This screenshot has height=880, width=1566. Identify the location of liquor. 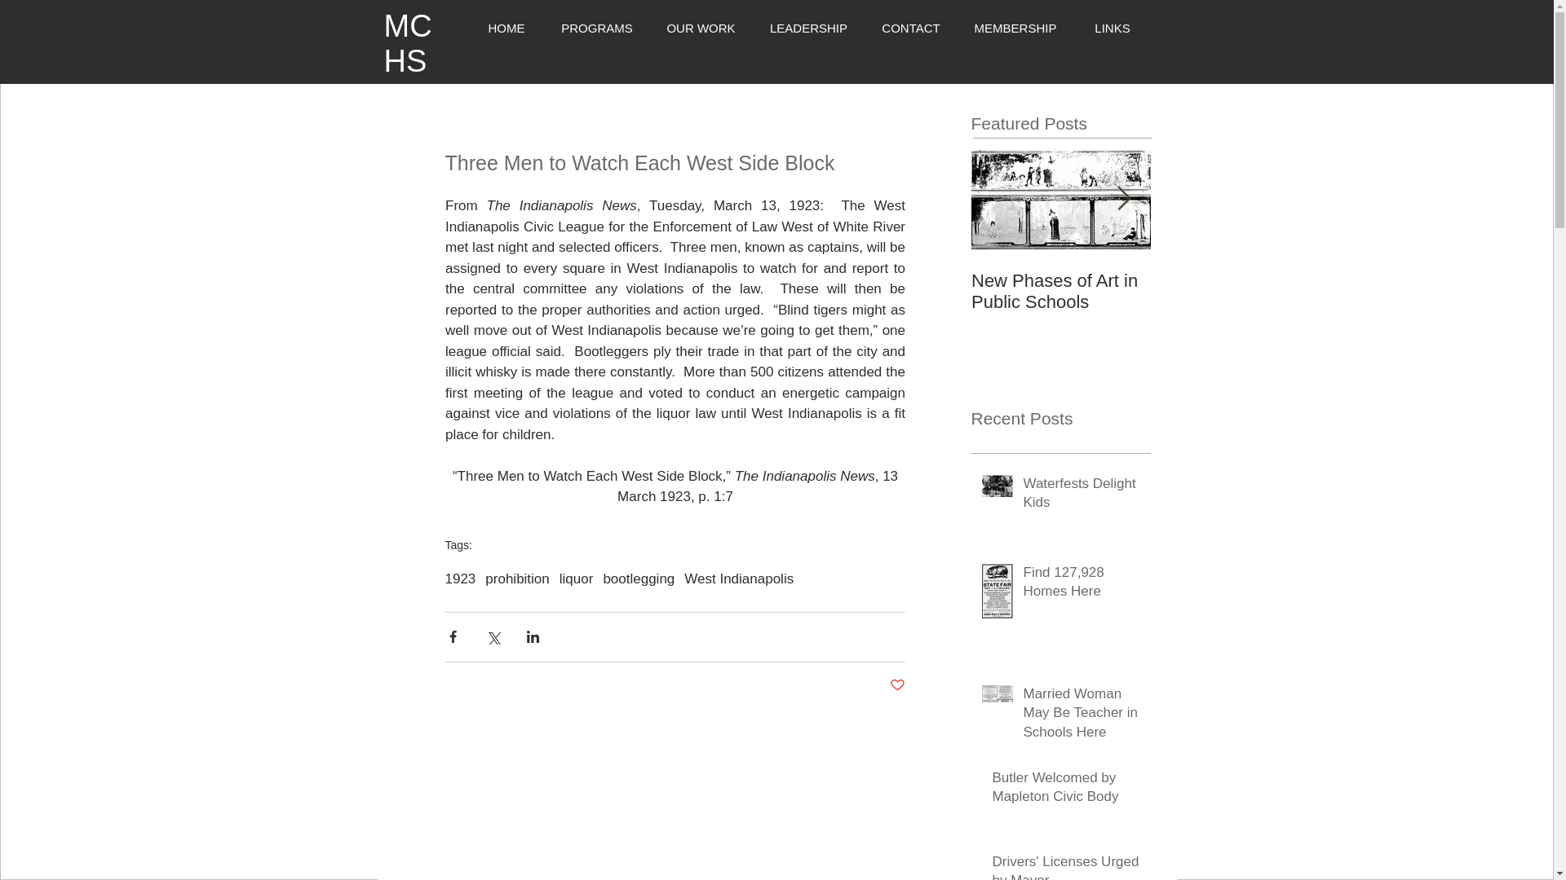
(576, 579).